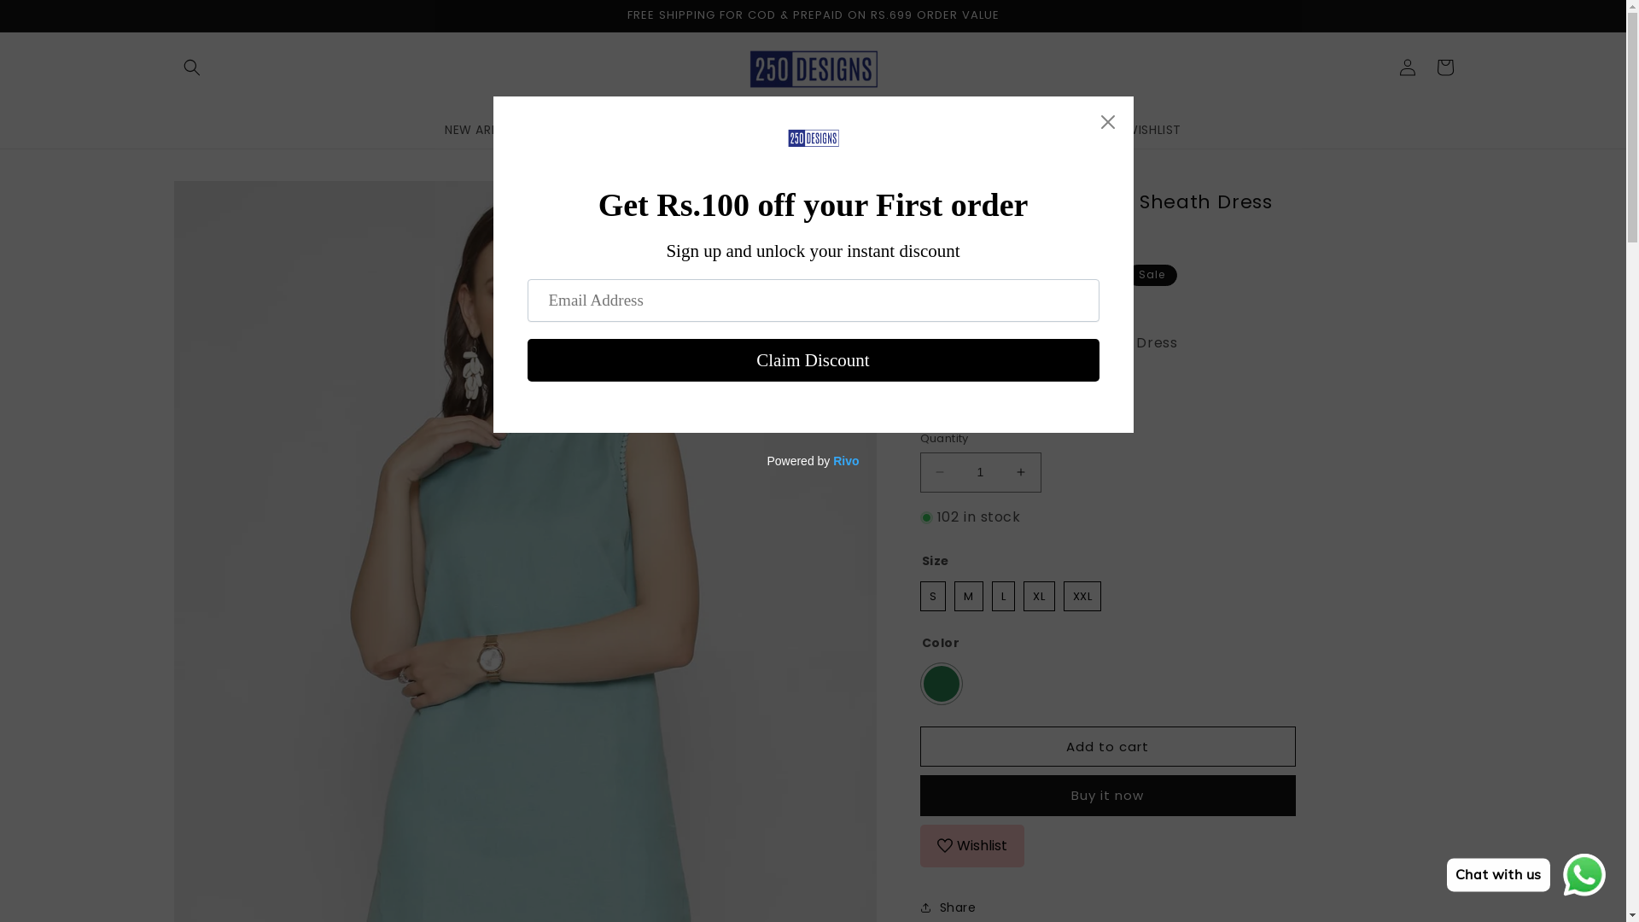 Image resolution: width=1639 pixels, height=922 pixels. What do you see at coordinates (1108, 796) in the screenshot?
I see `Buy it now` at bounding box center [1108, 796].